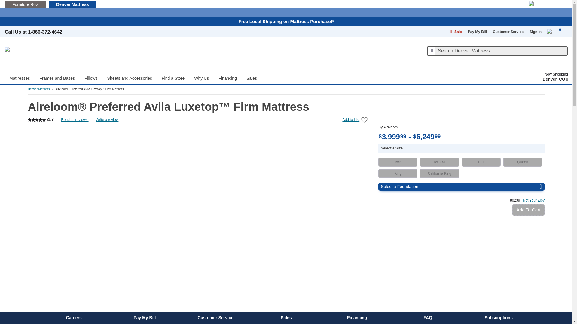 This screenshot has height=324, width=577. I want to click on King, so click(398, 173).